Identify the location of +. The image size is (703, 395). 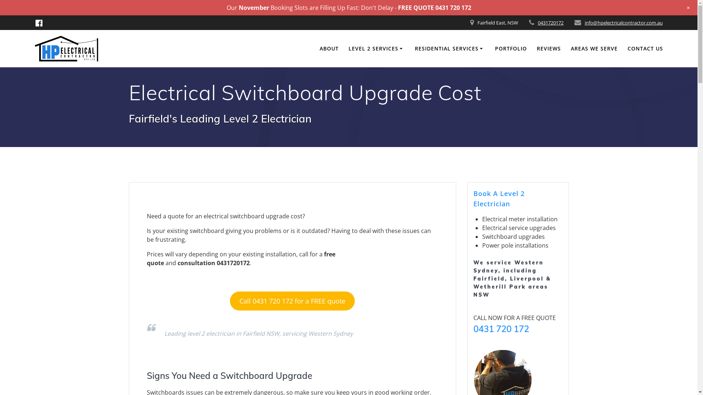
(688, 8).